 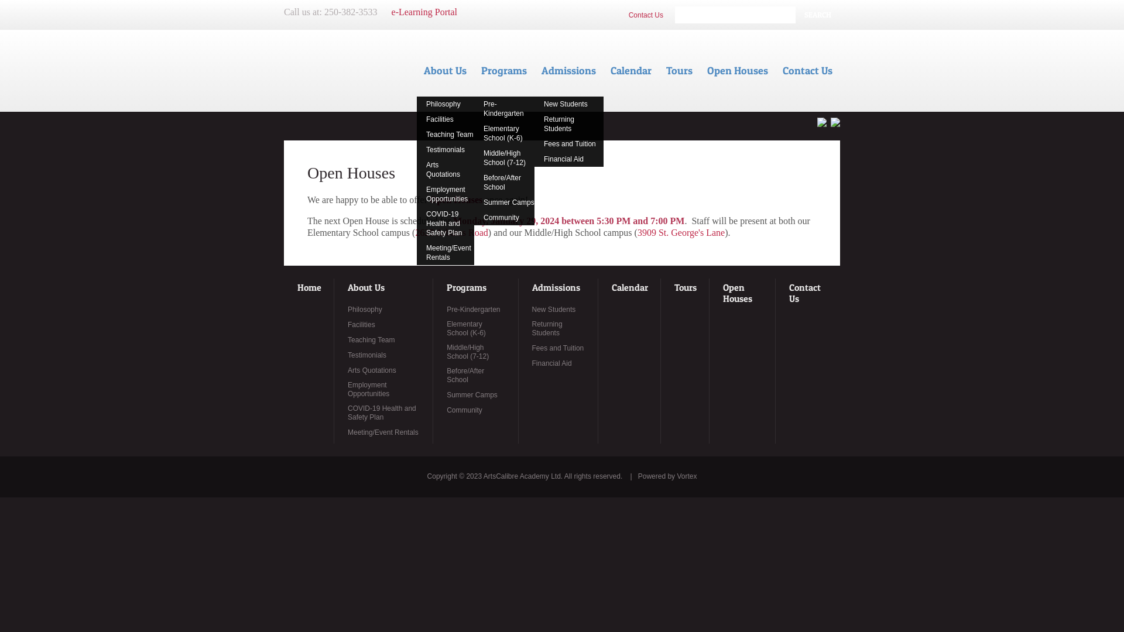 What do you see at coordinates (365, 310) in the screenshot?
I see `Philosophy` at bounding box center [365, 310].